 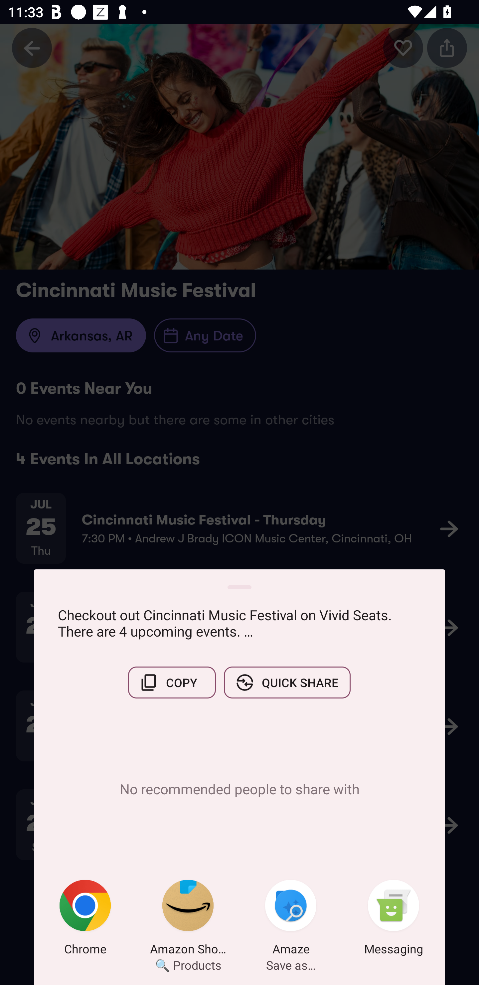 What do you see at coordinates (188, 919) in the screenshot?
I see `Amazon Shopping 🔍 Products` at bounding box center [188, 919].